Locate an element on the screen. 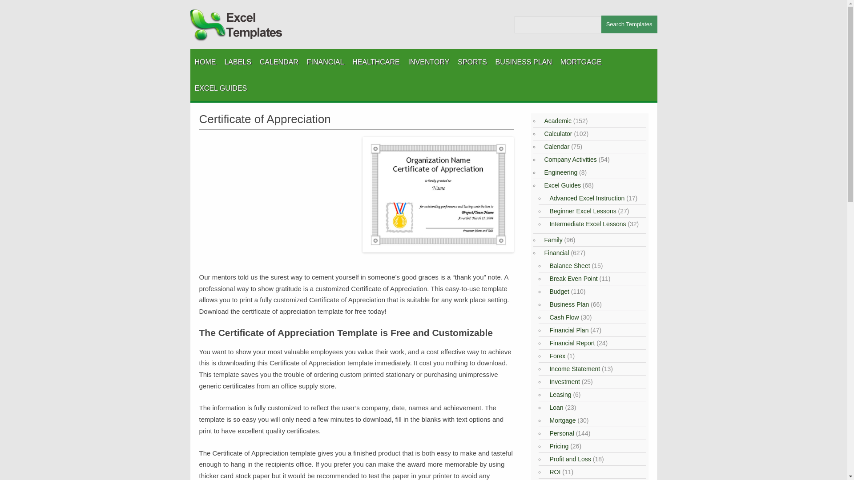  Academic is located at coordinates (556, 120).